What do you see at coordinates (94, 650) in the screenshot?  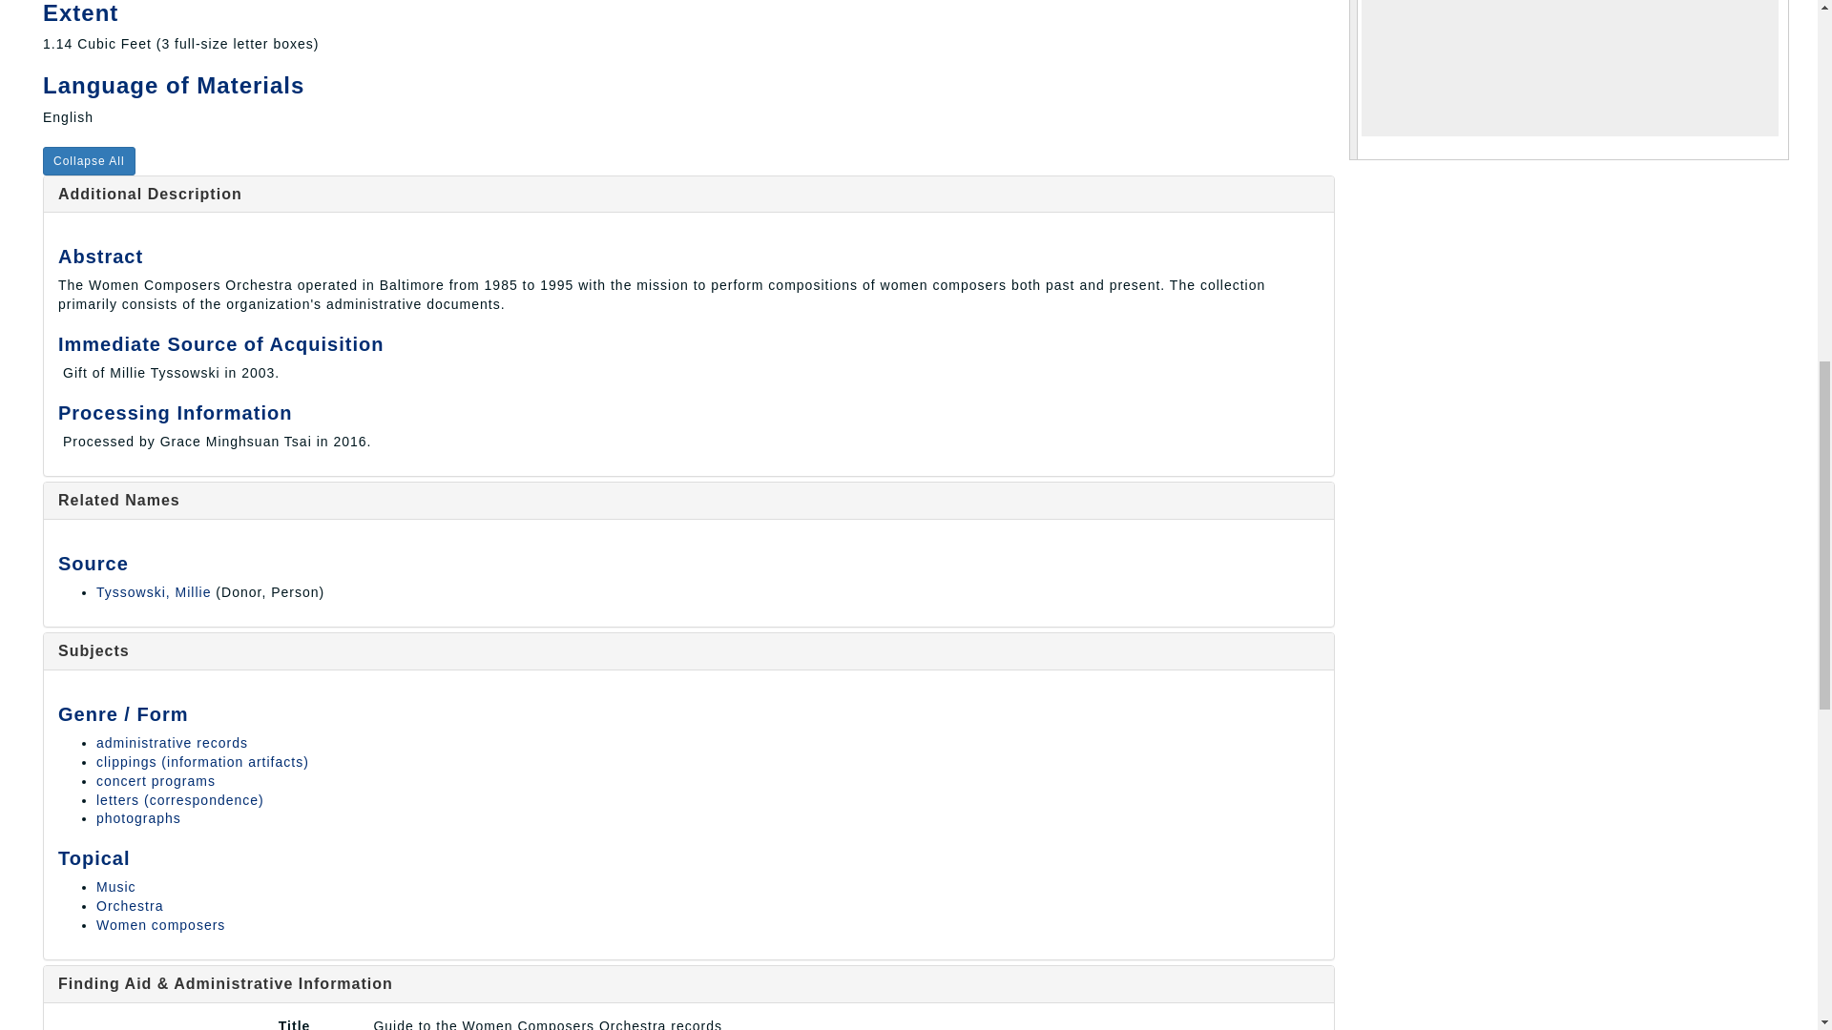 I see `Subjects` at bounding box center [94, 650].